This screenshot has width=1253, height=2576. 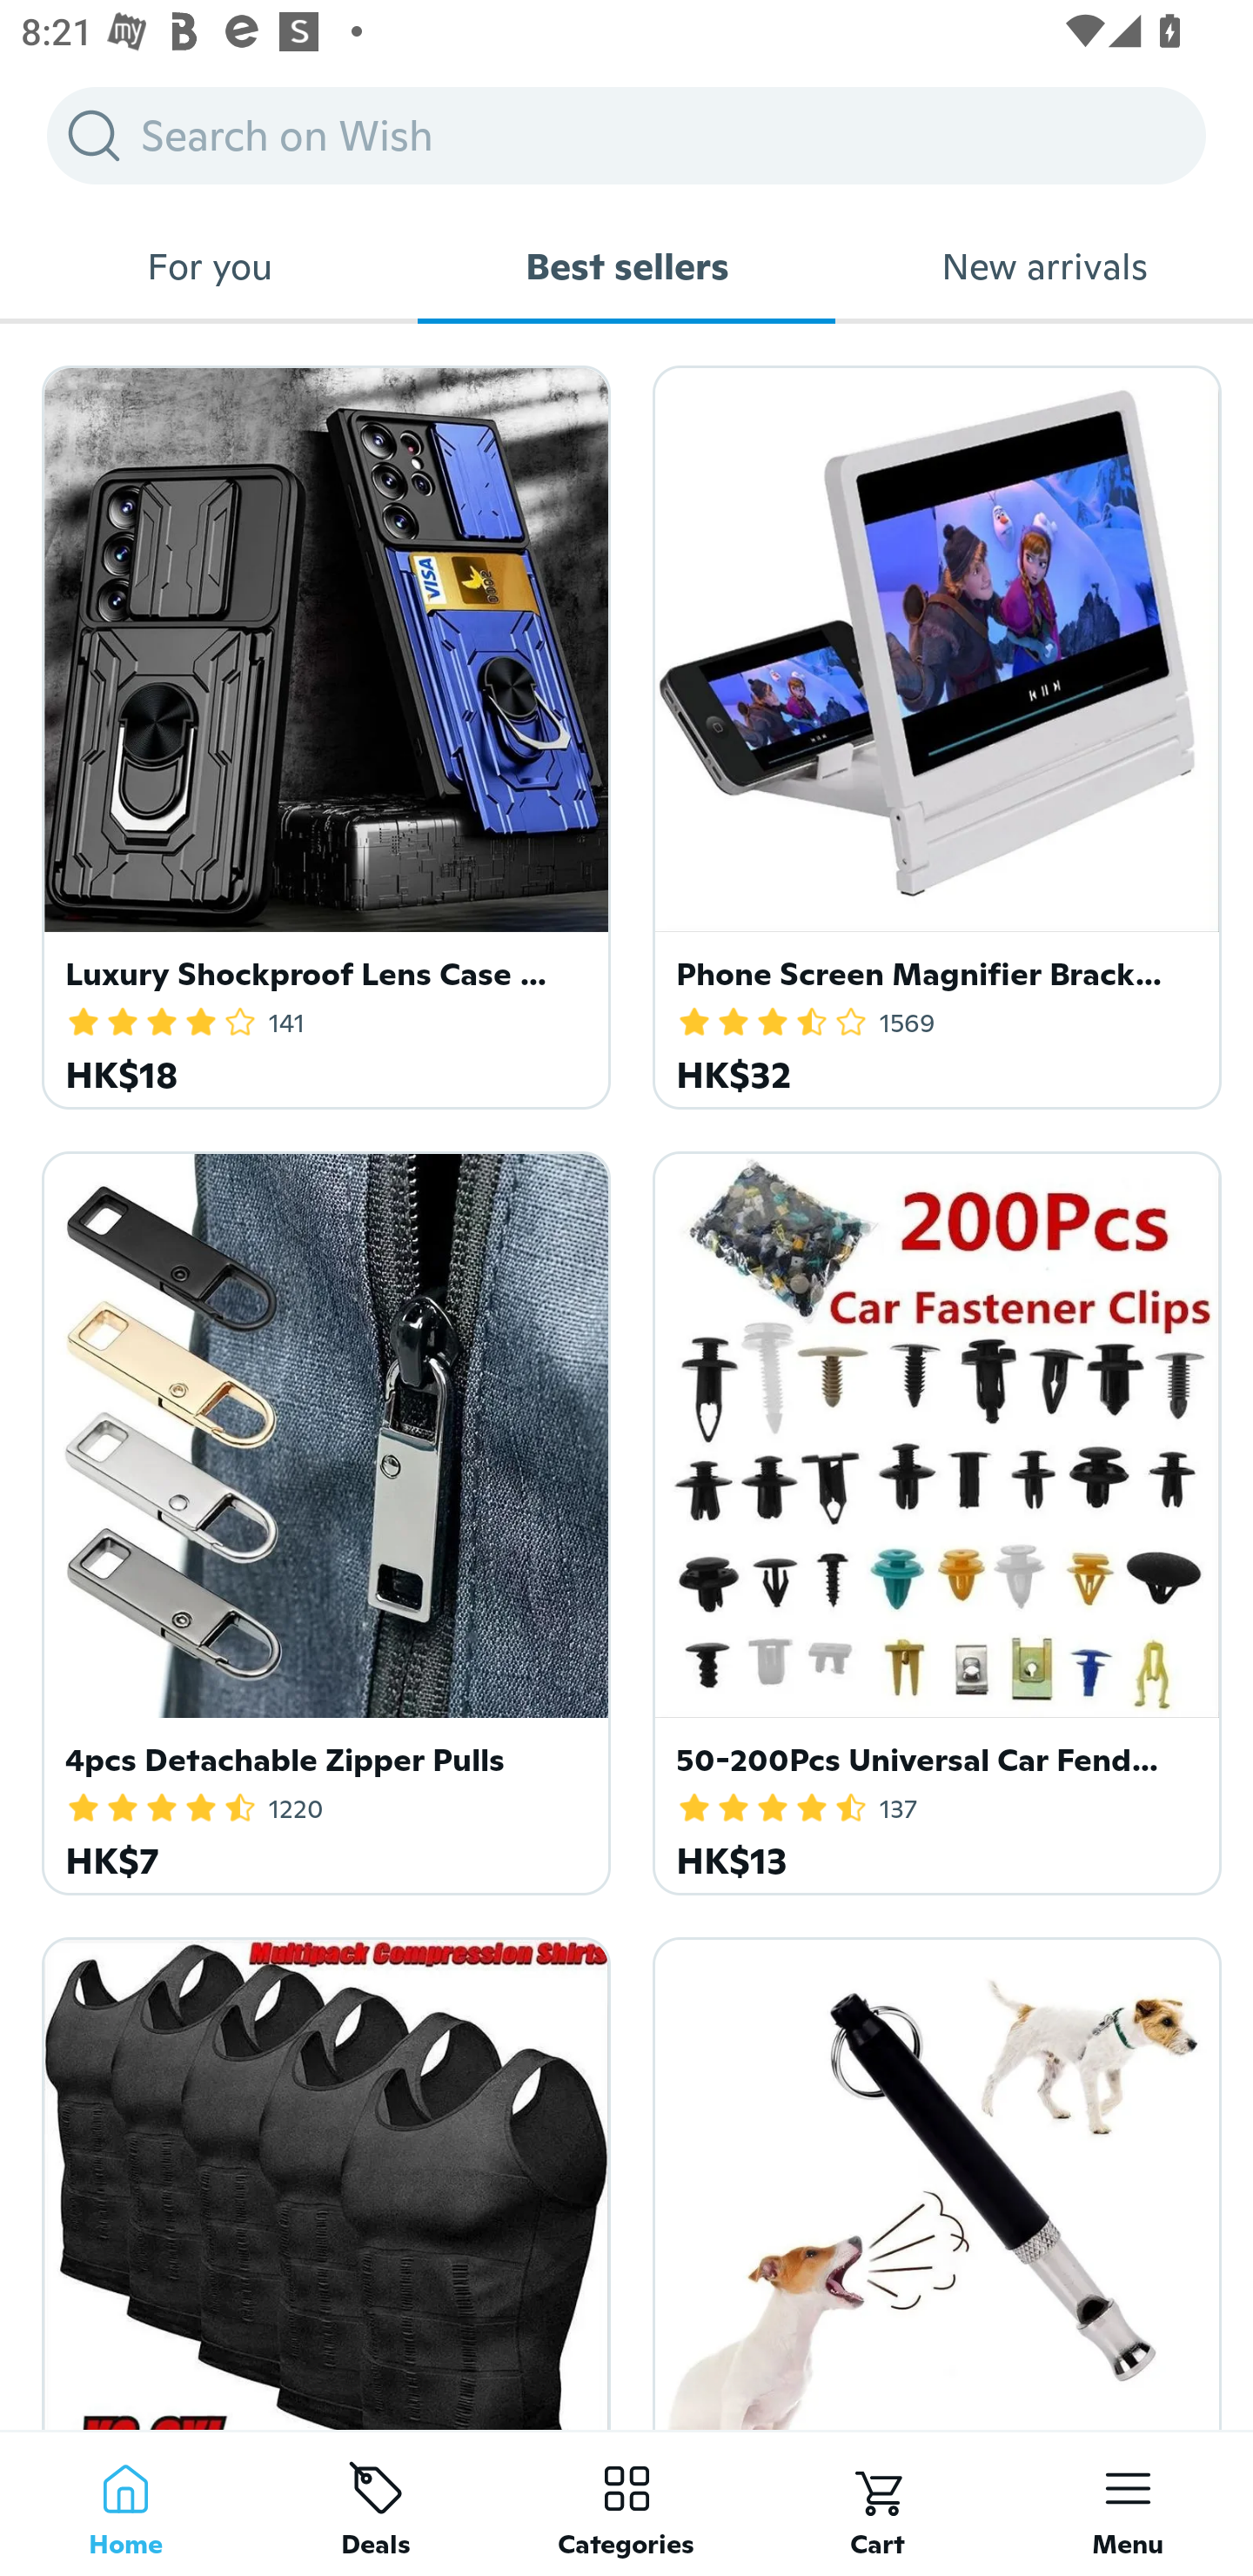 I want to click on Best sellers, so click(x=626, y=266).